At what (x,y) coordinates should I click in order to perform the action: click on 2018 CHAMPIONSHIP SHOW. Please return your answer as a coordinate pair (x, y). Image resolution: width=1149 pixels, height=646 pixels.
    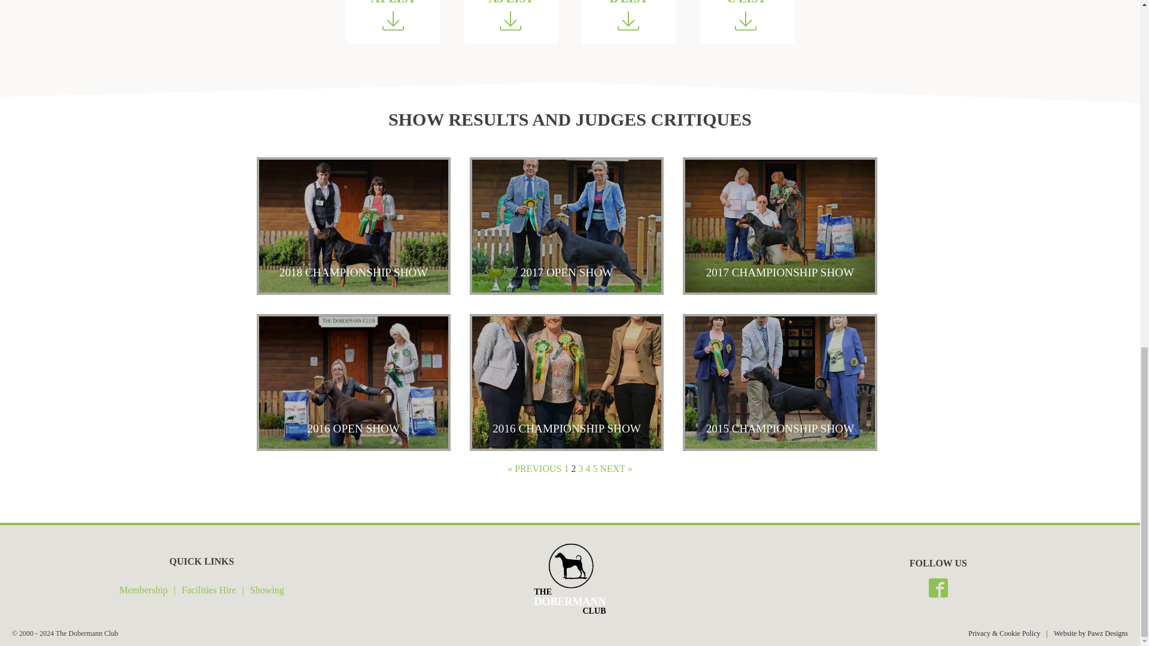
    Looking at the image, I should click on (353, 226).